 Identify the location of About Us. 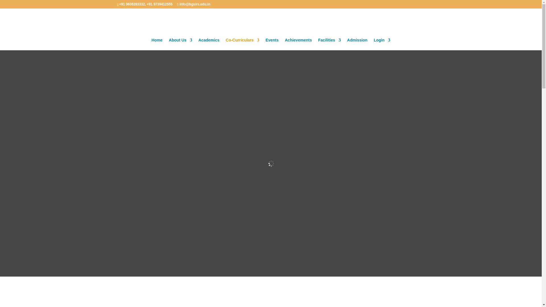
(180, 44).